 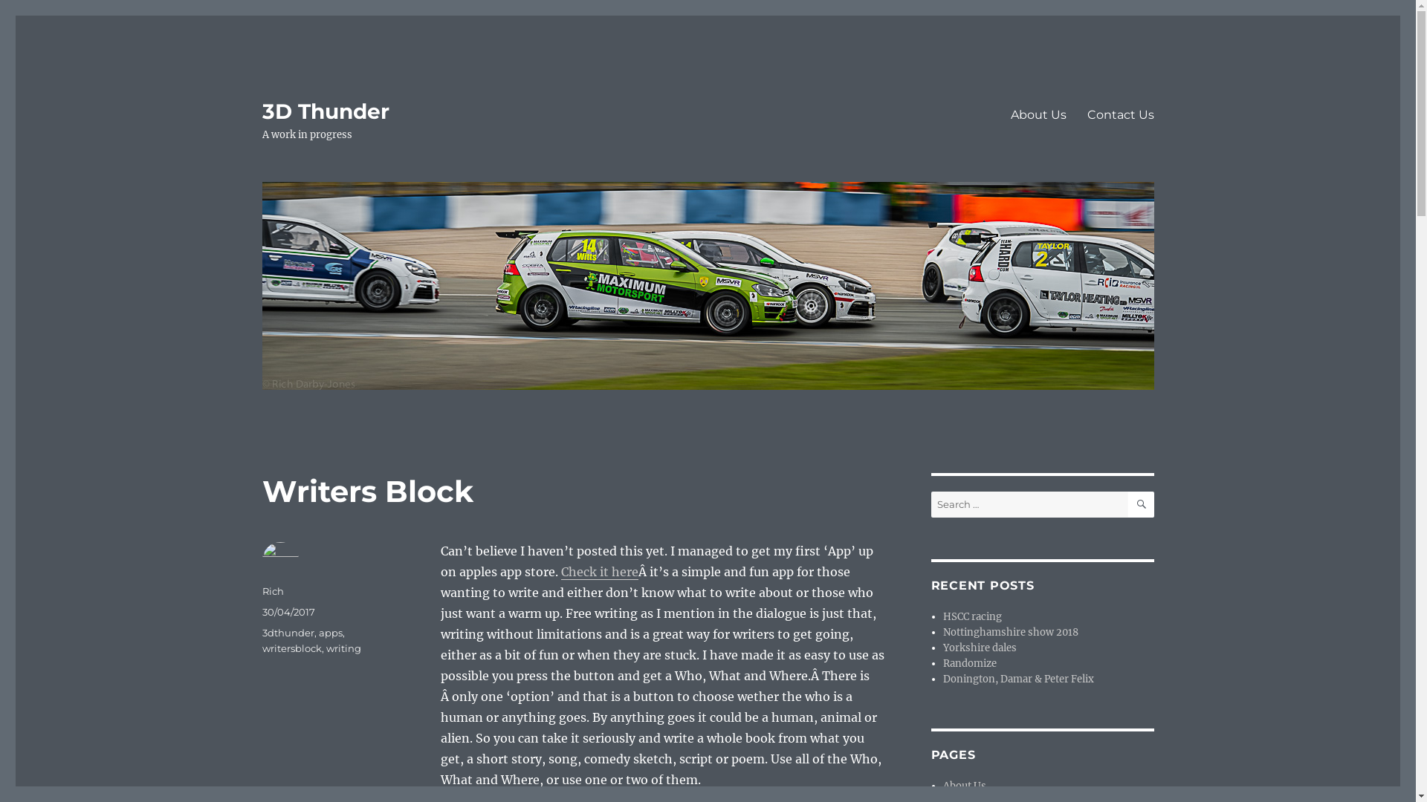 I want to click on Nottinghamshire show 2018, so click(x=1011, y=633).